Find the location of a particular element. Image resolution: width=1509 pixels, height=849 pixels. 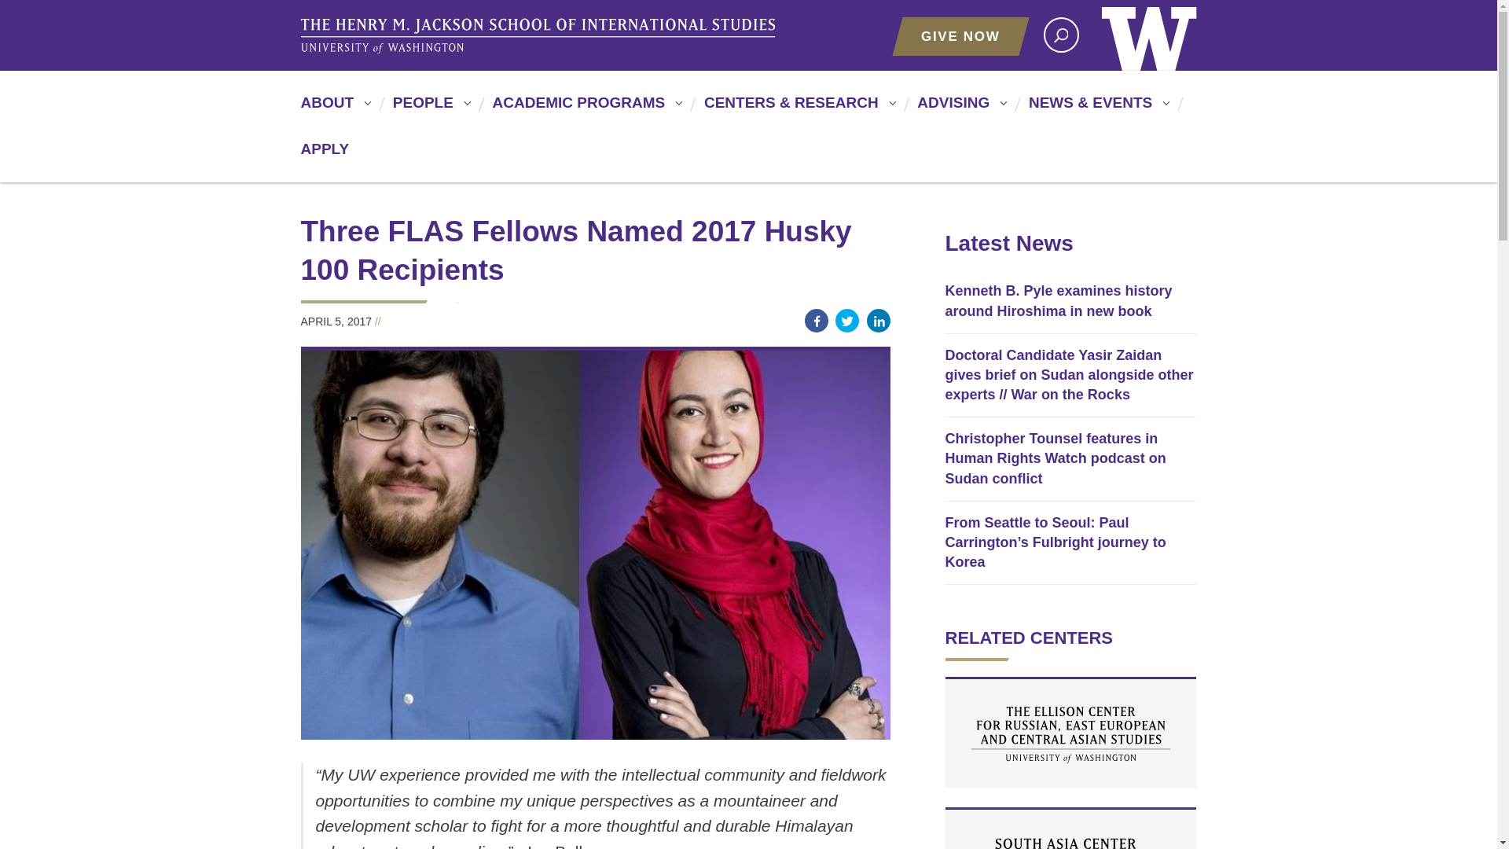

The Henry M. Jackson School of International Studies Home is located at coordinates (540, 36).